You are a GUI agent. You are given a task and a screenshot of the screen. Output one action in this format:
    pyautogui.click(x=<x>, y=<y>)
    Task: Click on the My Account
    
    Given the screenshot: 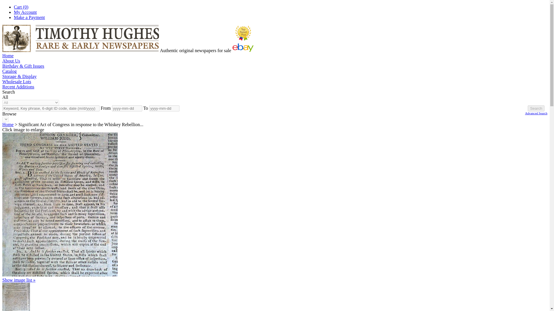 What is the action you would take?
    pyautogui.click(x=25, y=12)
    